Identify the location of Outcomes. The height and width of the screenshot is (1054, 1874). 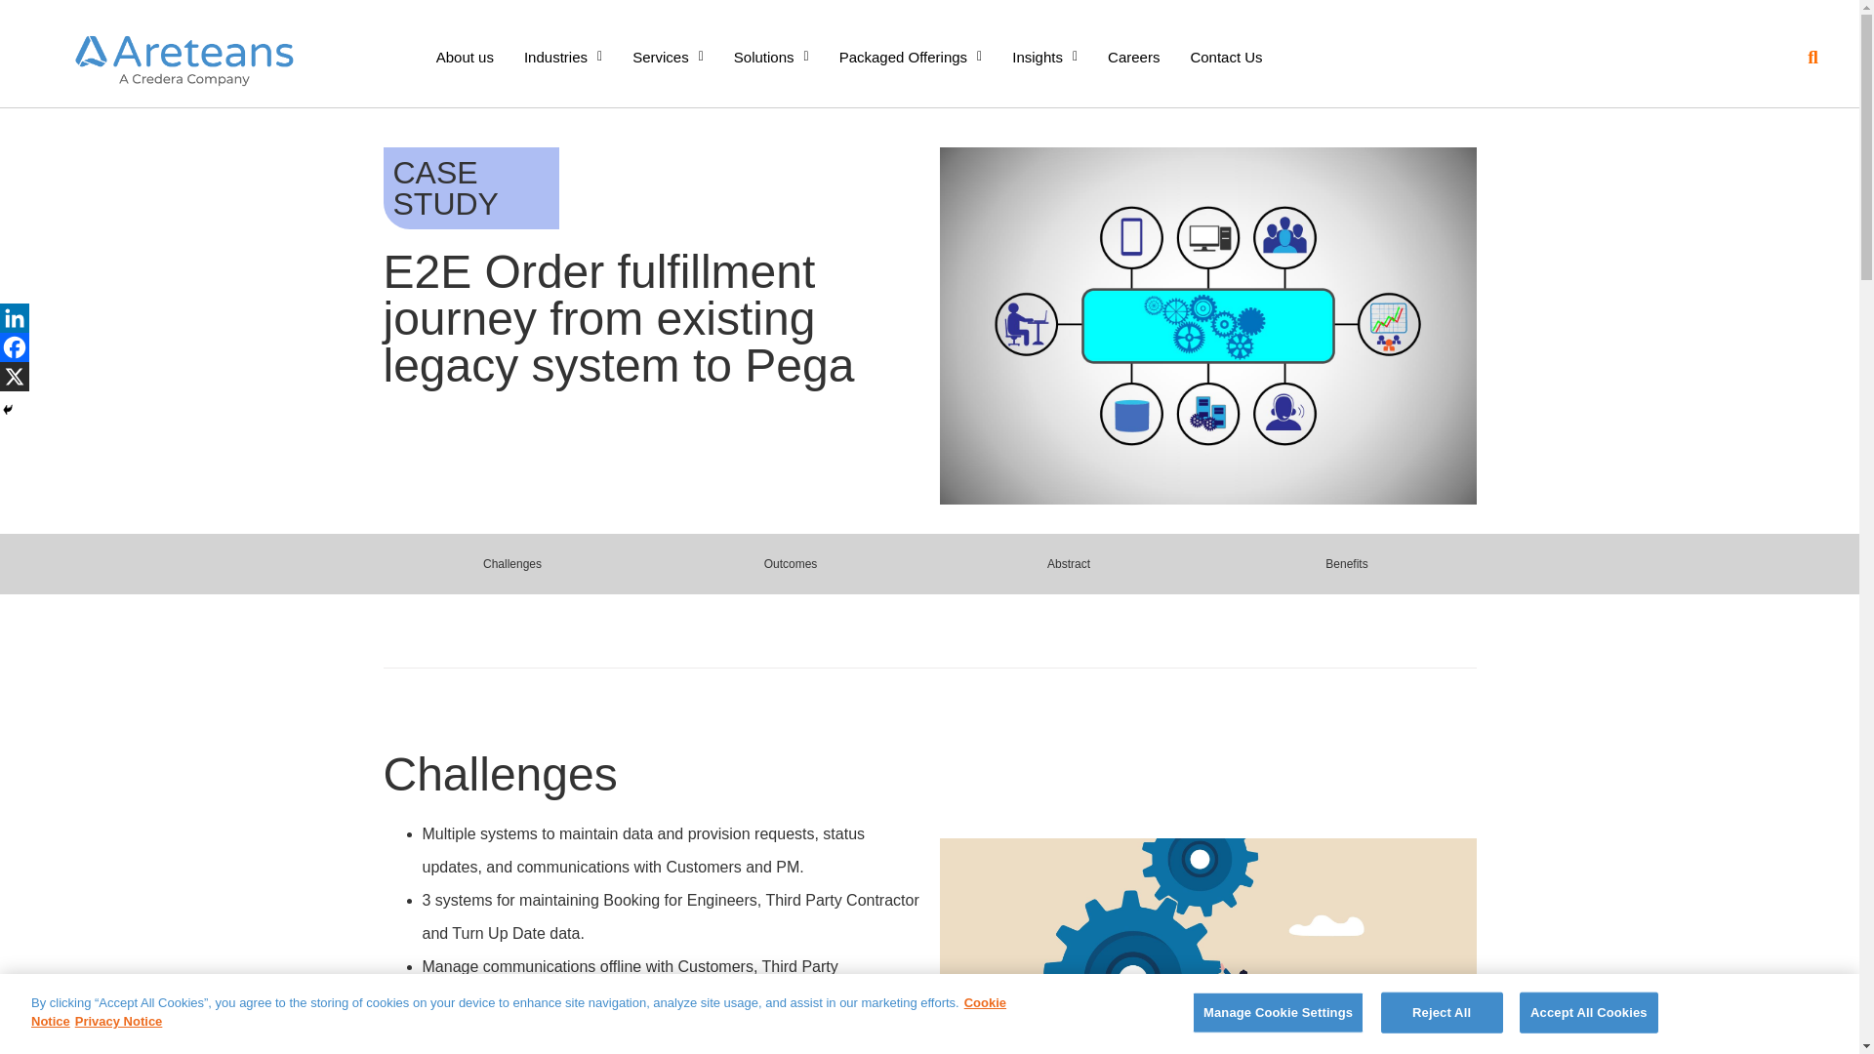
(791, 564).